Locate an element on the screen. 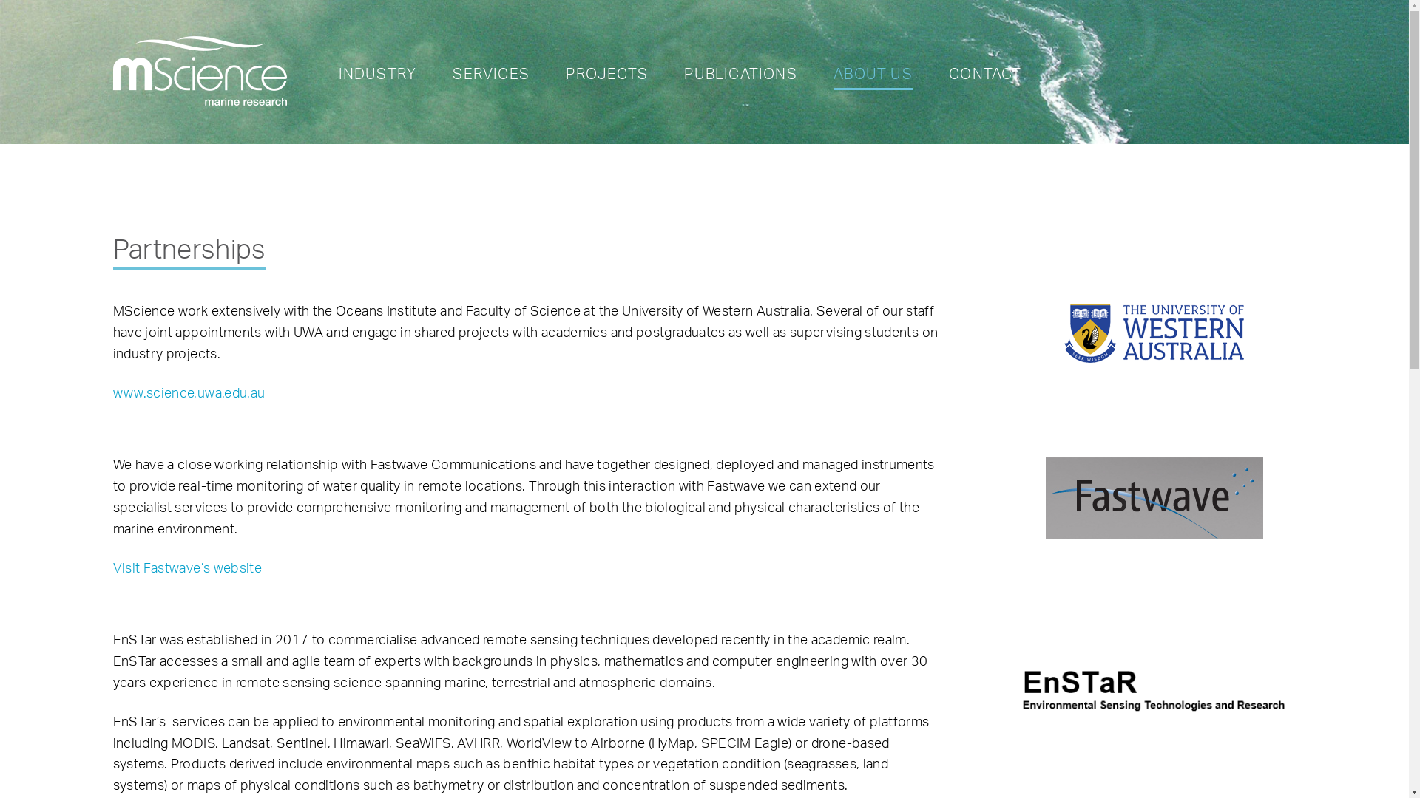 The width and height of the screenshot is (1420, 798). CONTACT is located at coordinates (985, 78).